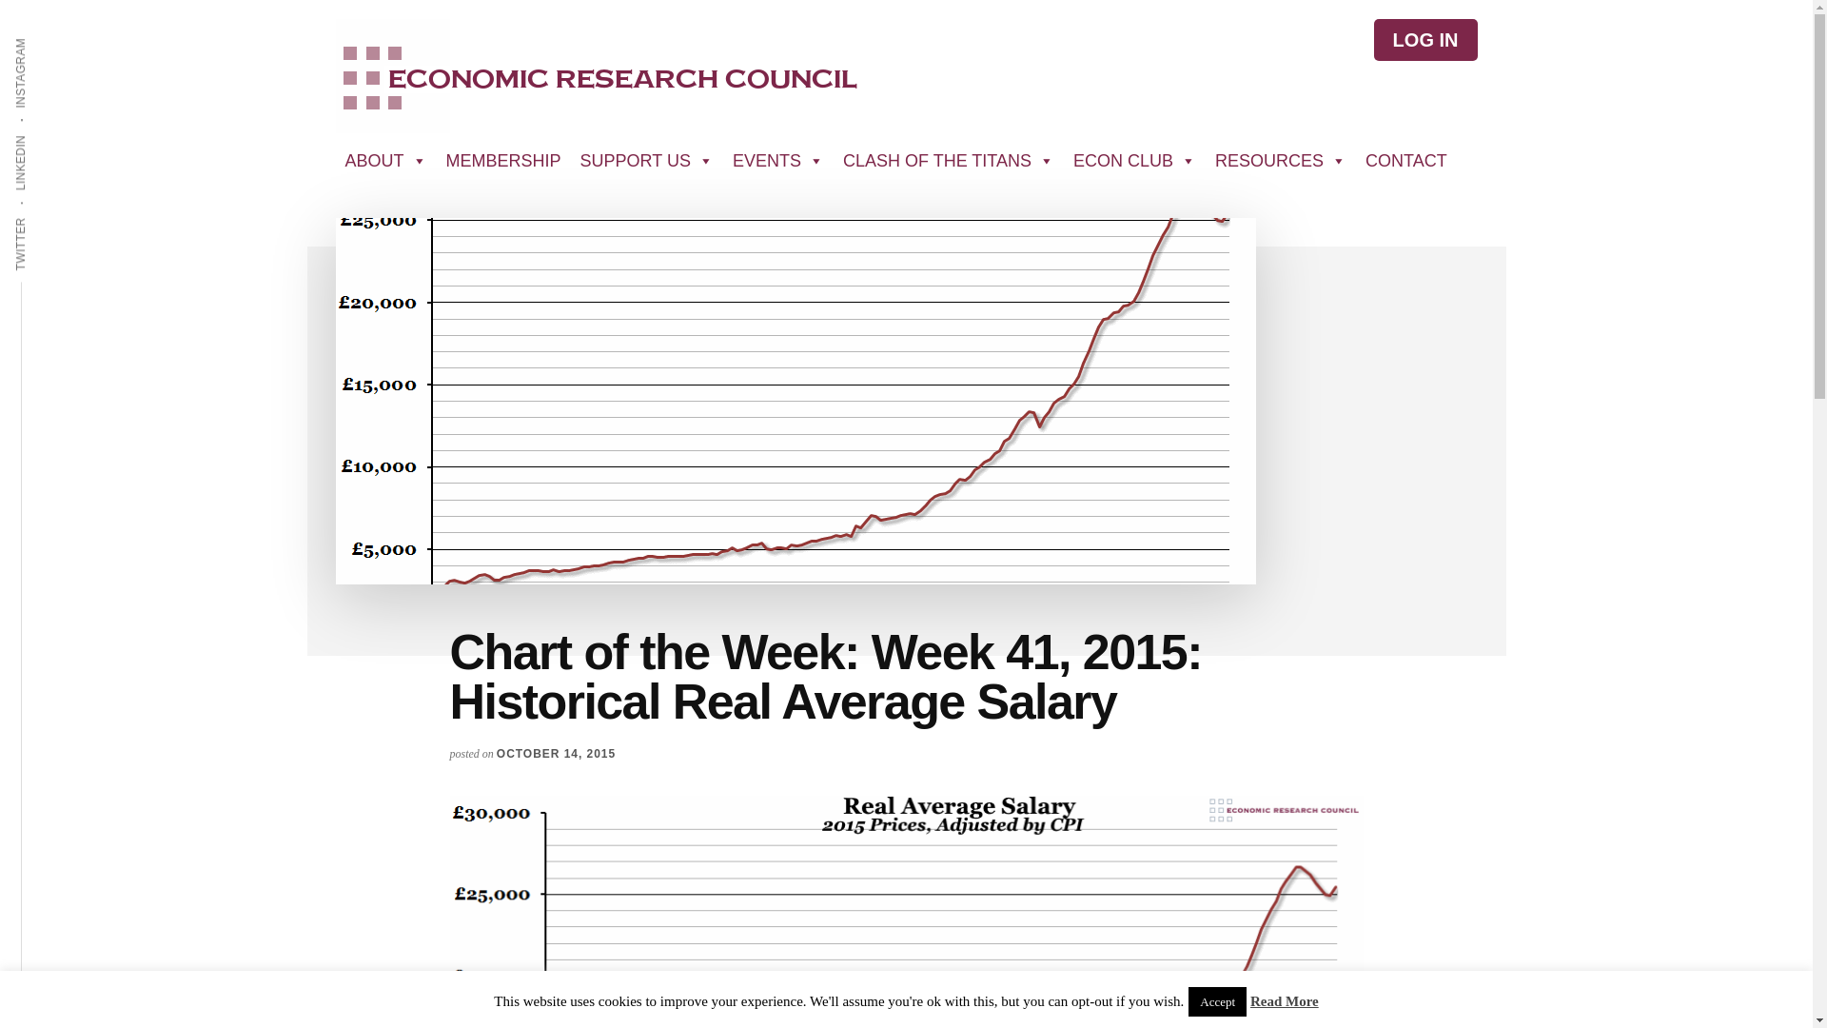 The width and height of the screenshot is (1827, 1028). Describe the element at coordinates (502, 161) in the screenshot. I see `MEMBERSHIP` at that location.